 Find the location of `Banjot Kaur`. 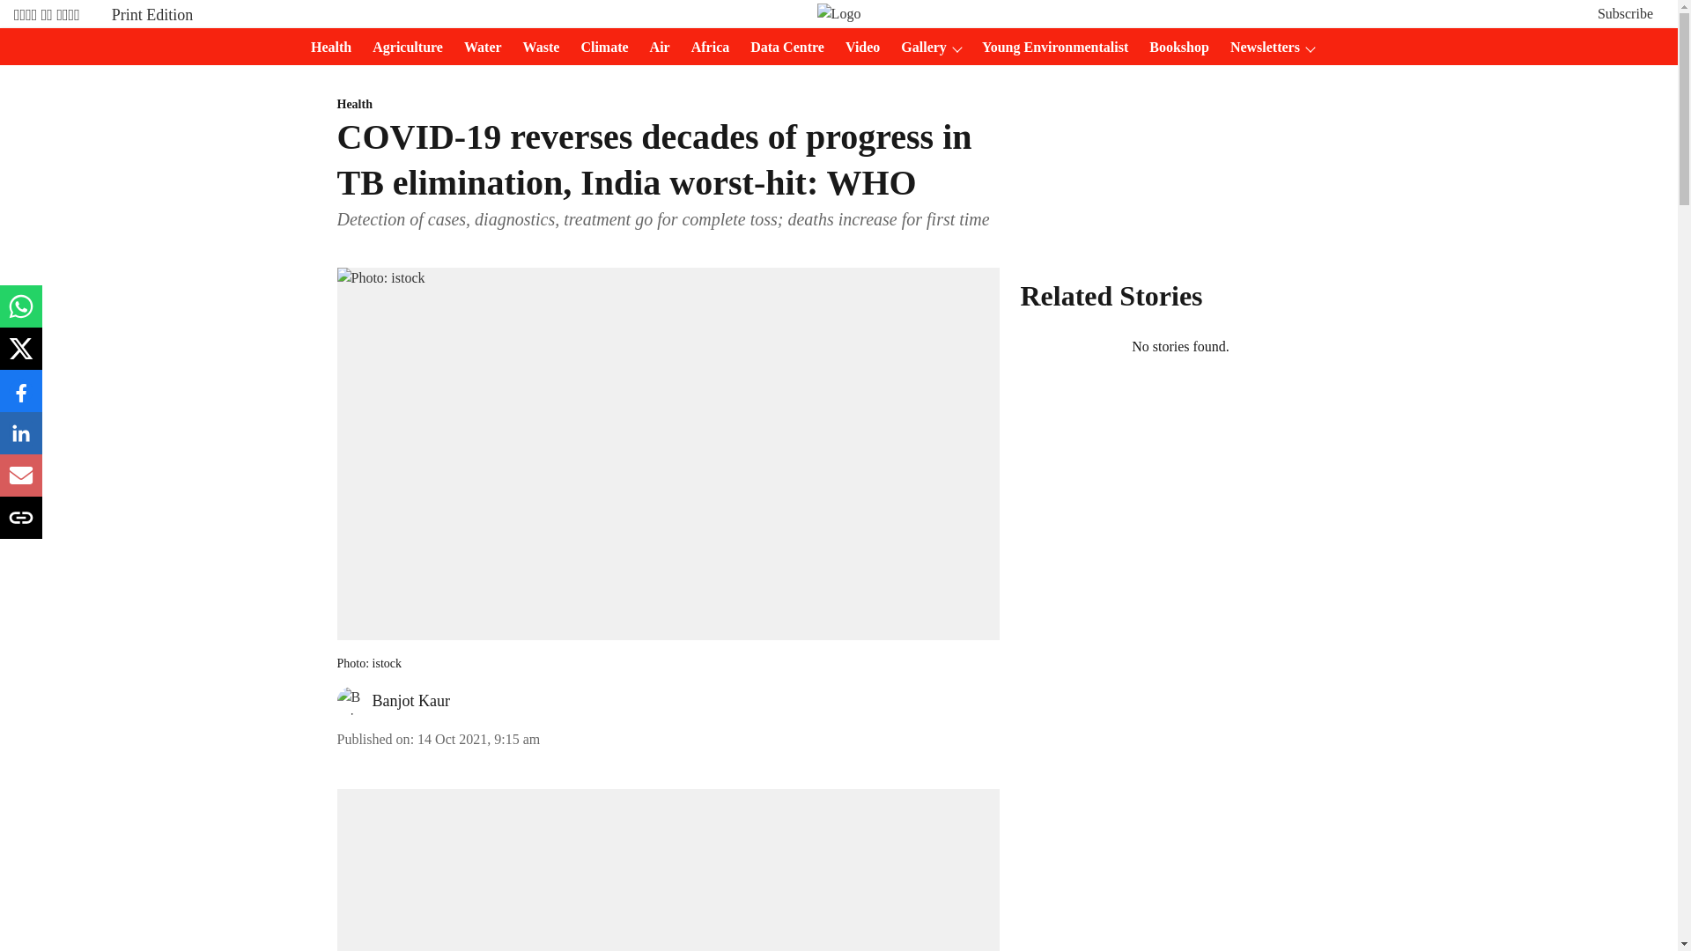

Banjot Kaur is located at coordinates (410, 701).